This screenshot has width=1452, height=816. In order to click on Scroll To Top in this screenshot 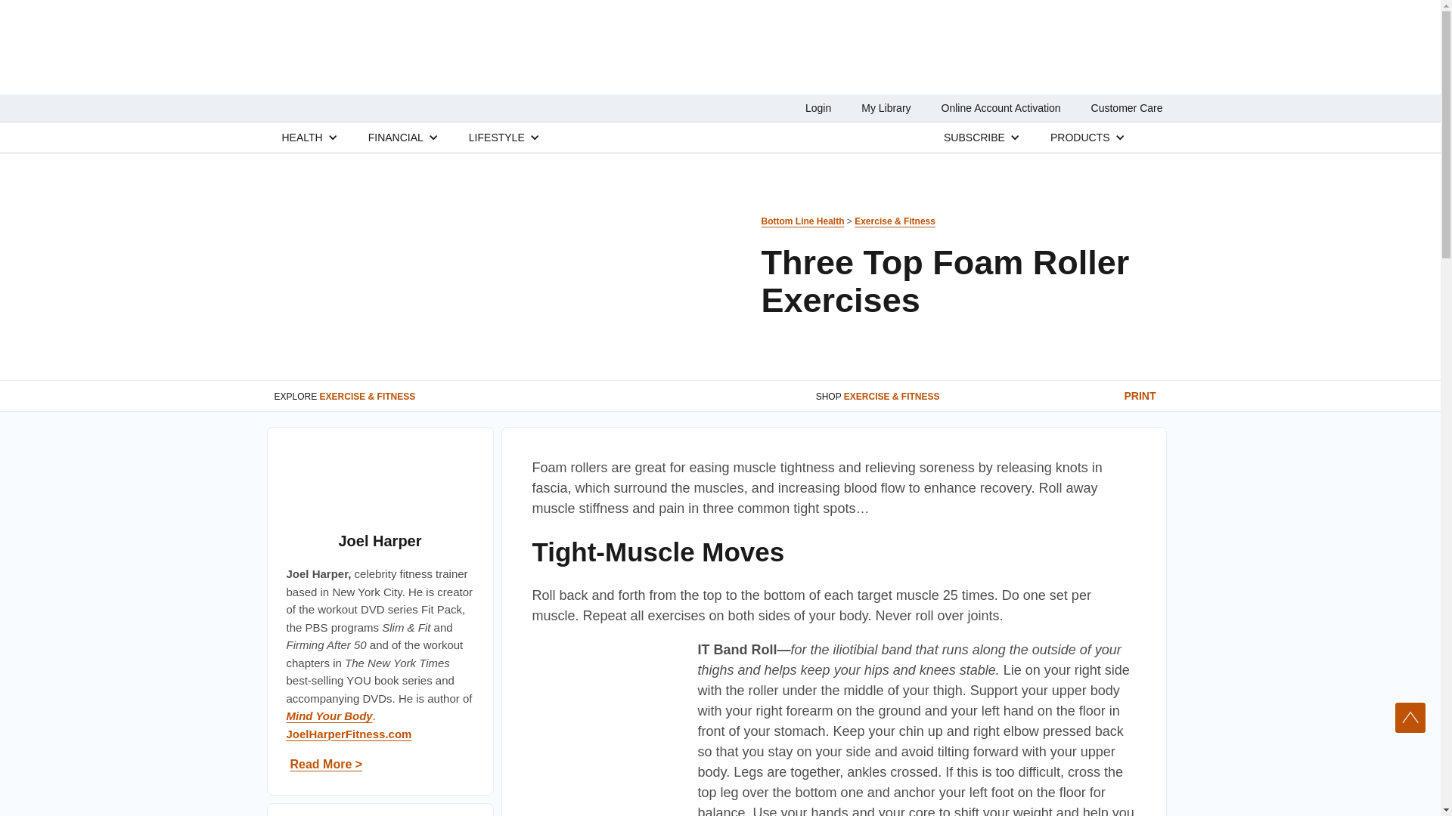, I will do `click(1410, 718)`.